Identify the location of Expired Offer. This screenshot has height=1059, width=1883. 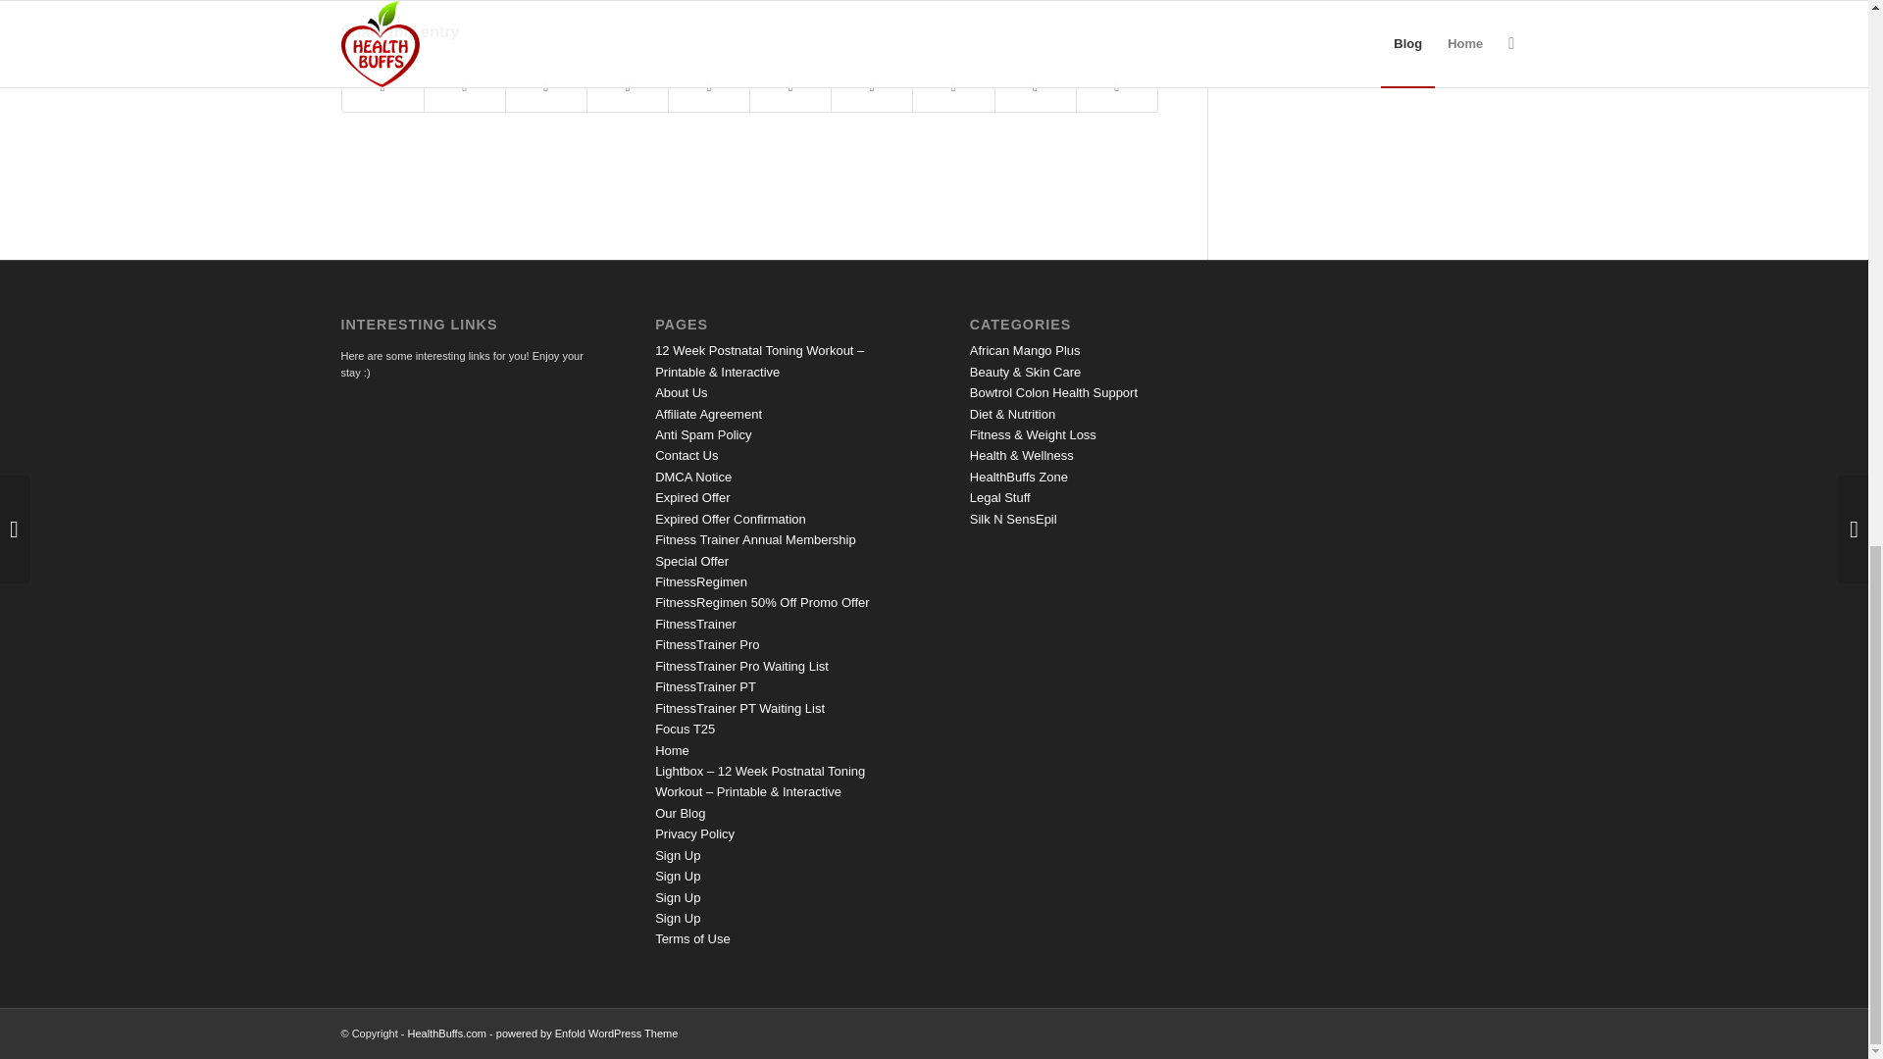
(692, 498).